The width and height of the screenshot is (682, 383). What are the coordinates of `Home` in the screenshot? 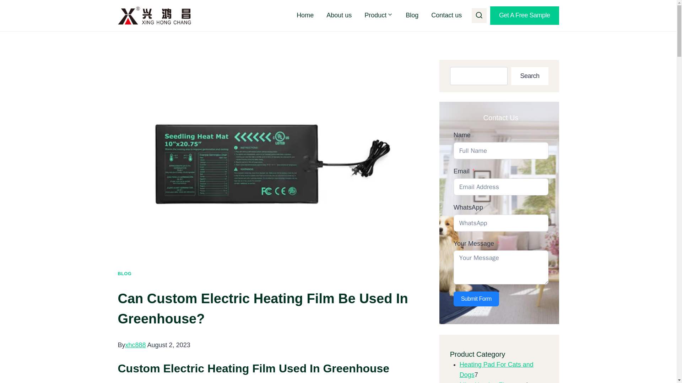 It's located at (305, 16).